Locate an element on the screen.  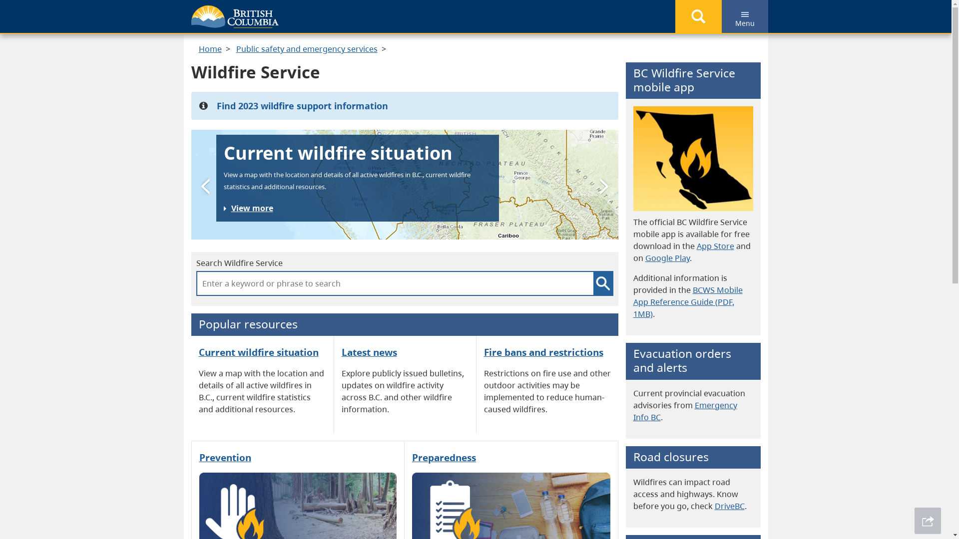
Home is located at coordinates (210, 49).